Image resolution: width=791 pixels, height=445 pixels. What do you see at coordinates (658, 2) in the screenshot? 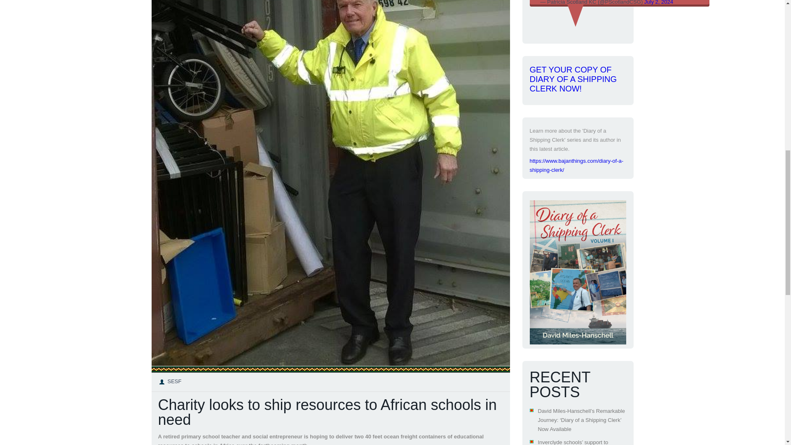
I see `July 2, 2024` at bounding box center [658, 2].